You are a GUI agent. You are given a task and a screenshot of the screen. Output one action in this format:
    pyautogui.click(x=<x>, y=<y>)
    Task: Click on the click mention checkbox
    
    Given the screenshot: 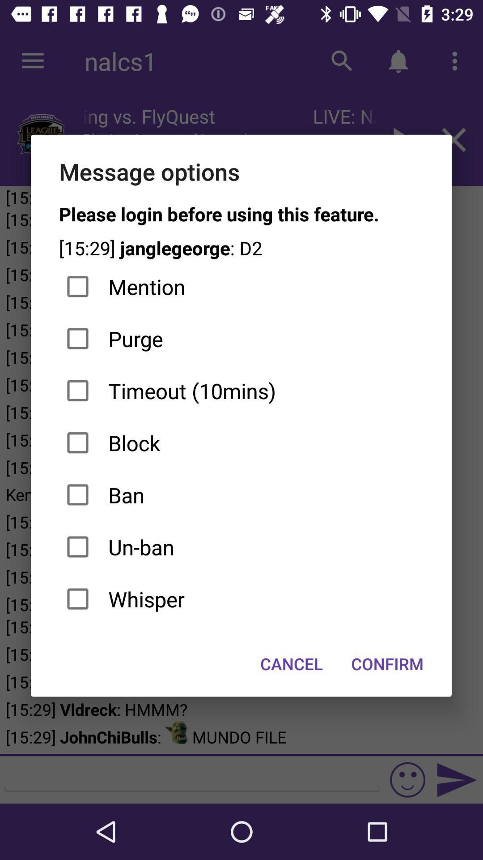 What is the action you would take?
    pyautogui.click(x=241, y=287)
    